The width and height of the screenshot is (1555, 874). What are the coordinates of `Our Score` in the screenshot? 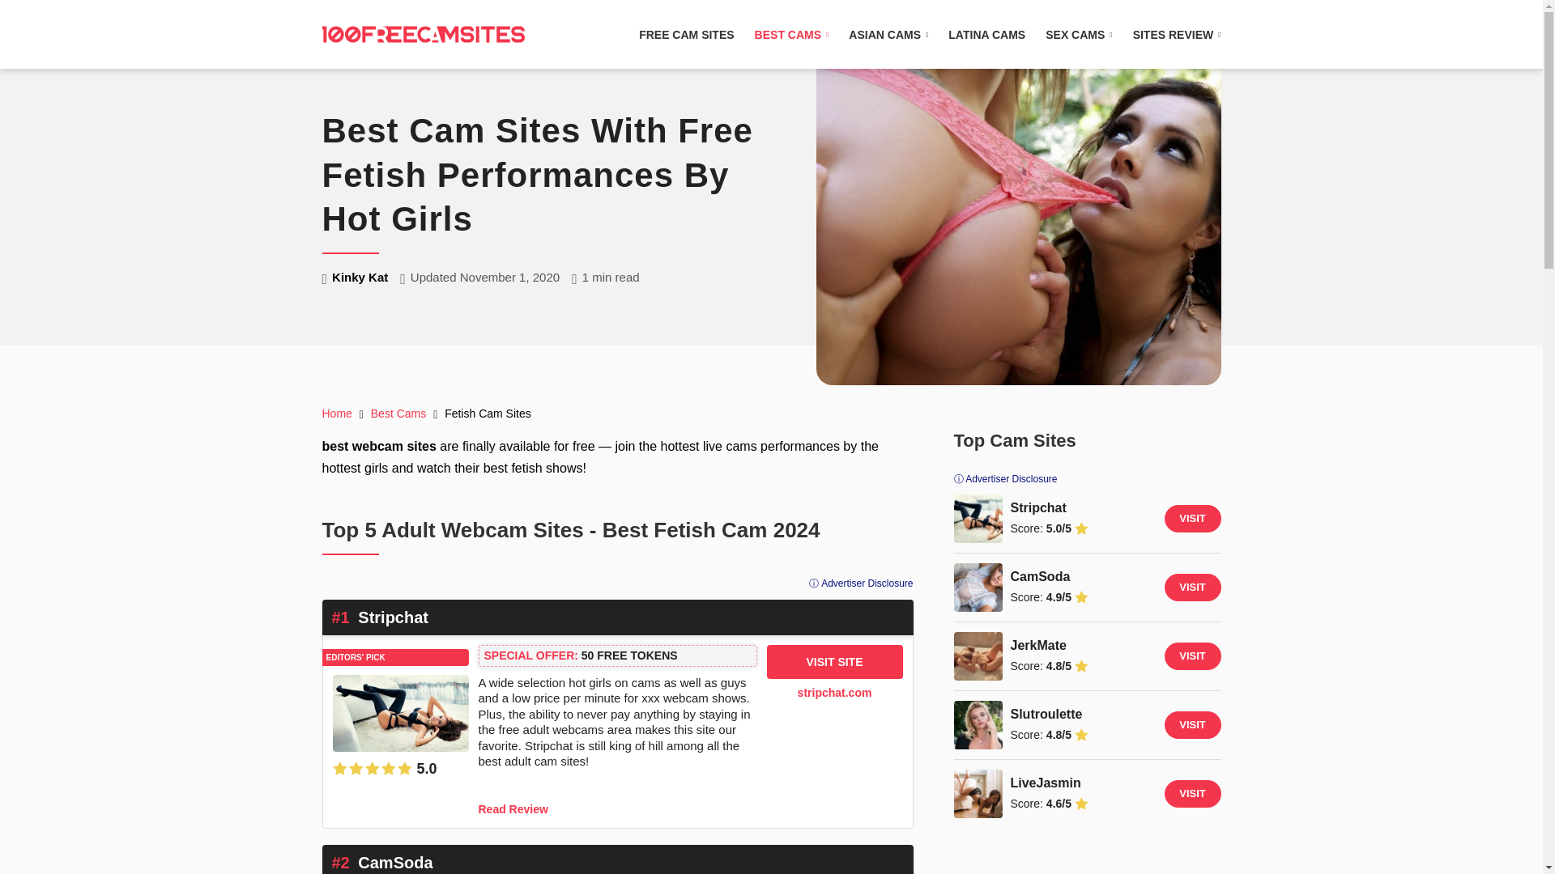 It's located at (372, 767).